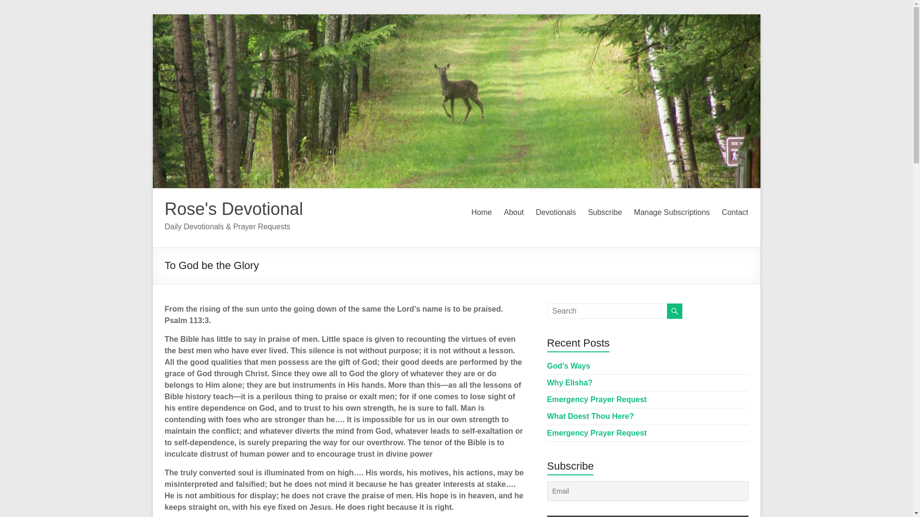  I want to click on Why Elisha?, so click(570, 382).